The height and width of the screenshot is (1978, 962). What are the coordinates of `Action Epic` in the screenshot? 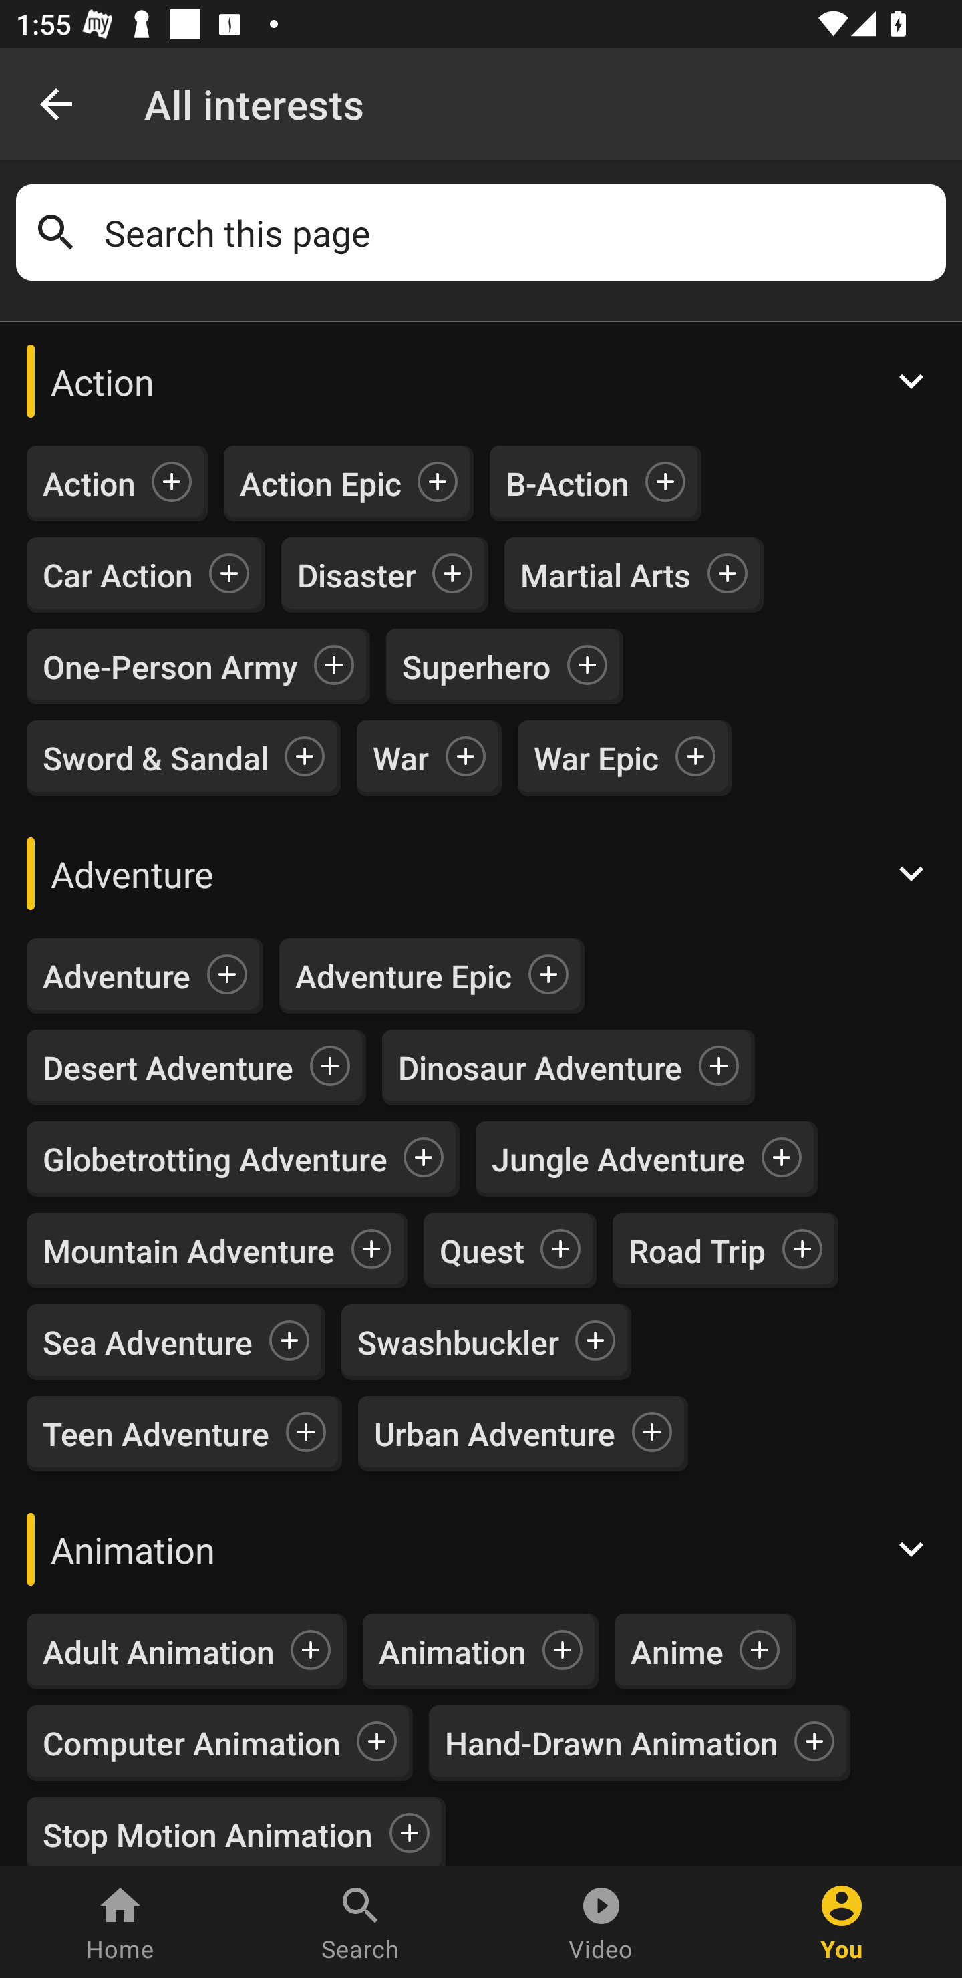 It's located at (321, 484).